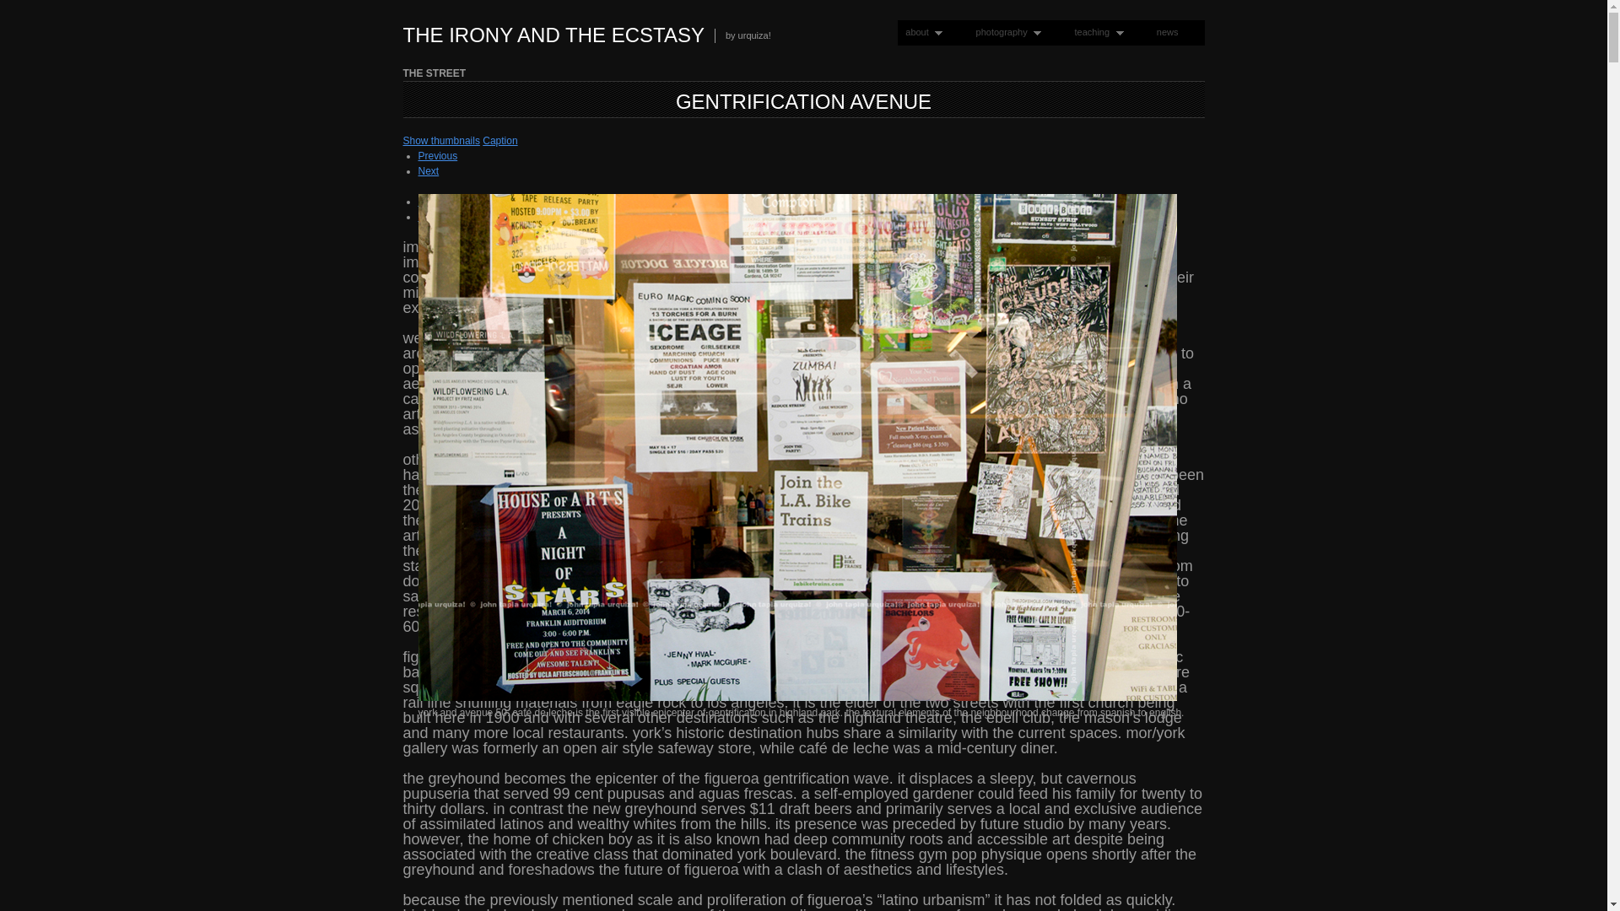 This screenshot has height=911, width=1620. What do you see at coordinates (438, 156) in the screenshot?
I see `Previous` at bounding box center [438, 156].